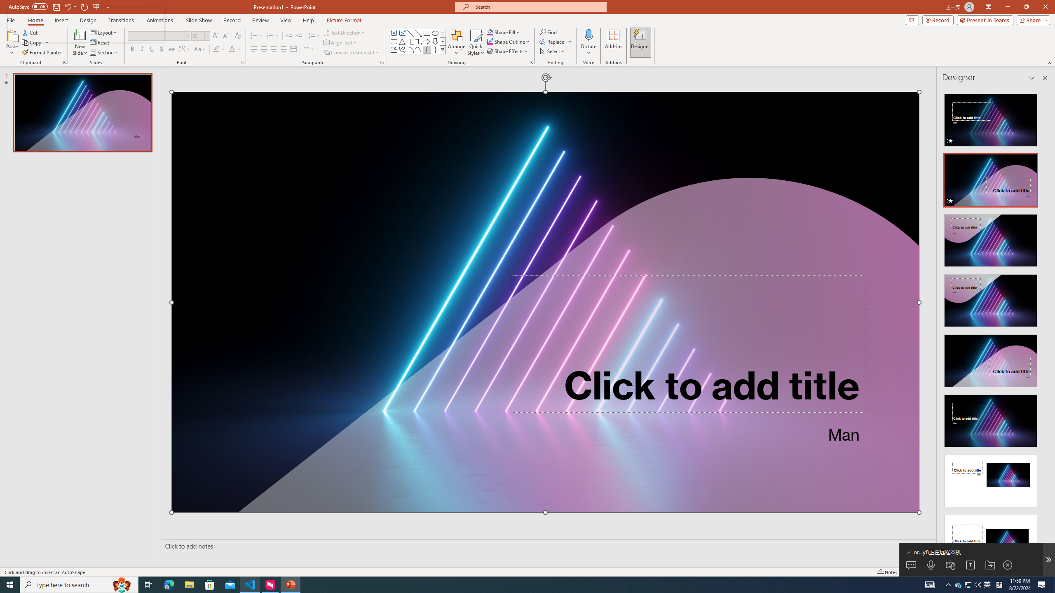 This screenshot has width=1055, height=593. Describe the element at coordinates (254, 49) in the screenshot. I see `Align Left` at that location.